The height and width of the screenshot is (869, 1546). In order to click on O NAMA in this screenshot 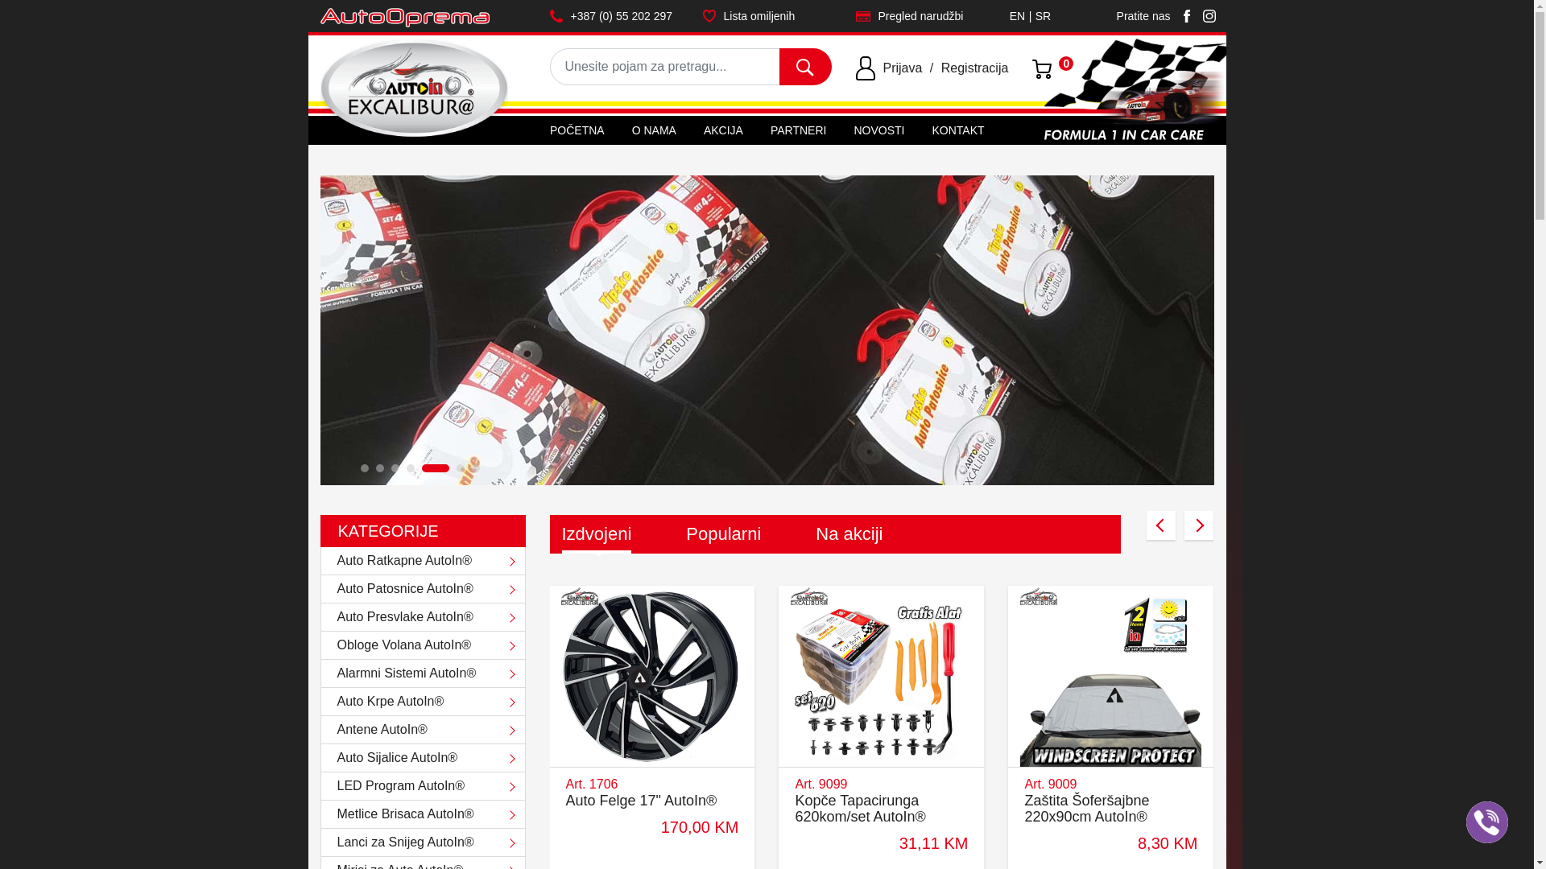, I will do `click(654, 130)`.